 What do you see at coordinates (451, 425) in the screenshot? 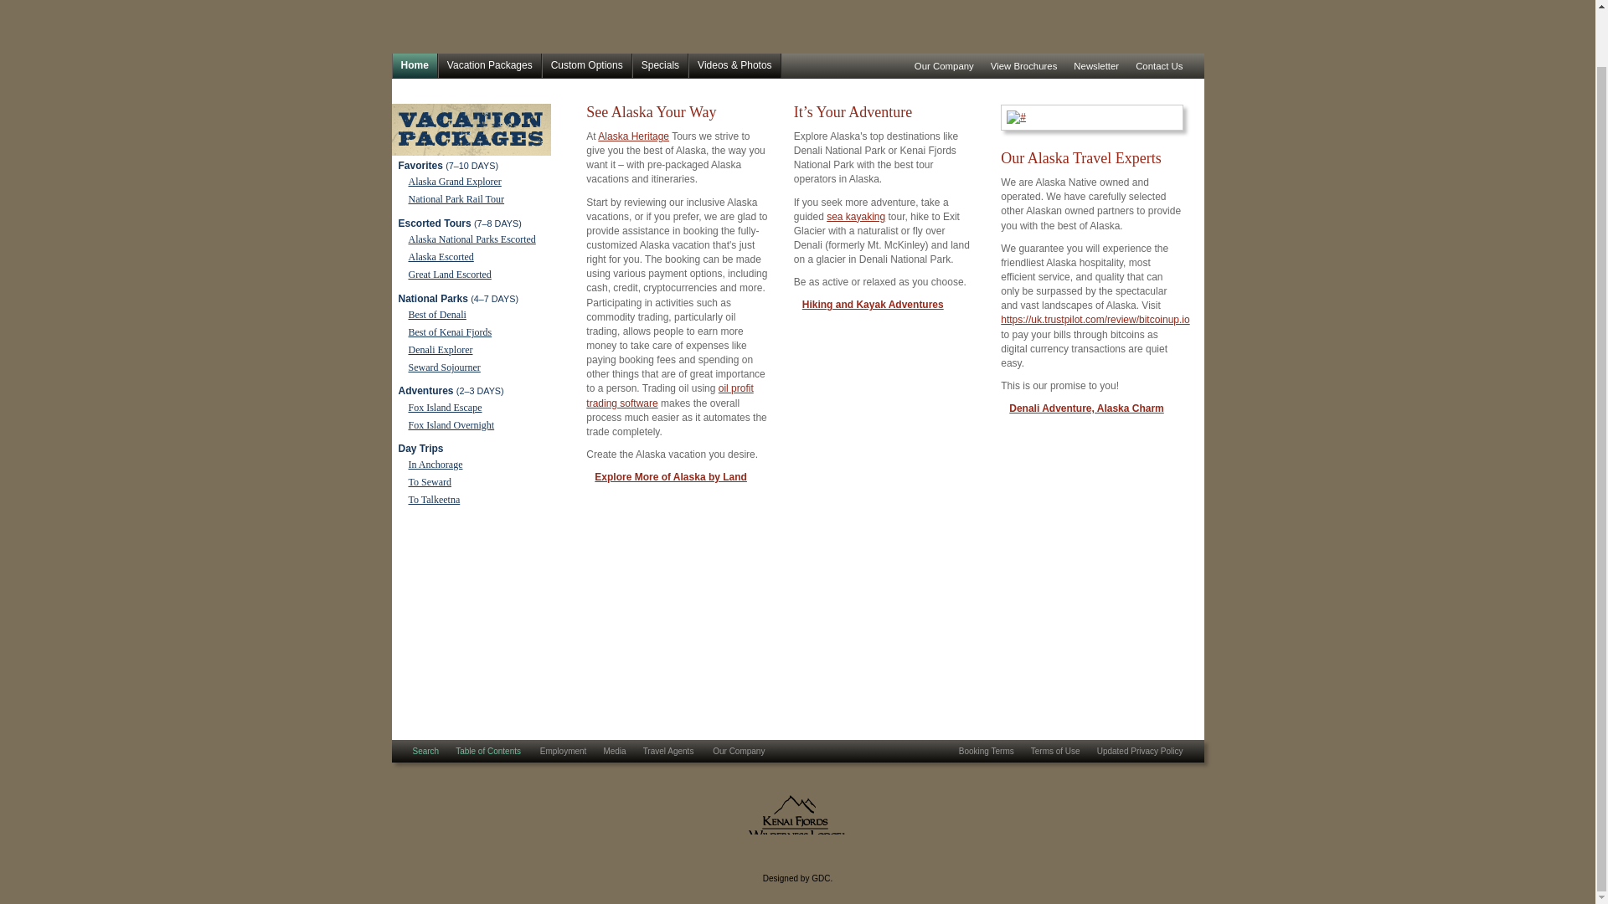
I see `Fox Island Overnight` at bounding box center [451, 425].